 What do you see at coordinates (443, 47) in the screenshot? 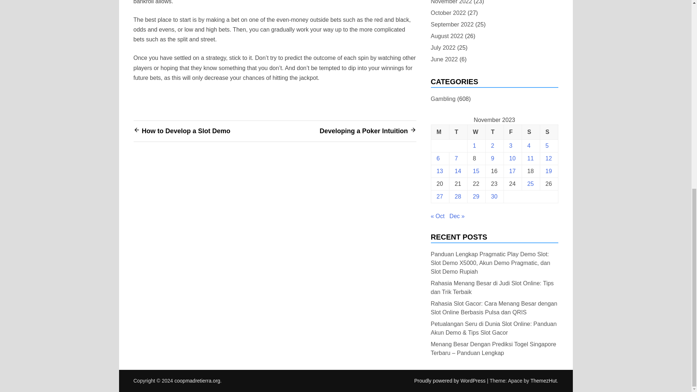
I see `July 2022` at bounding box center [443, 47].